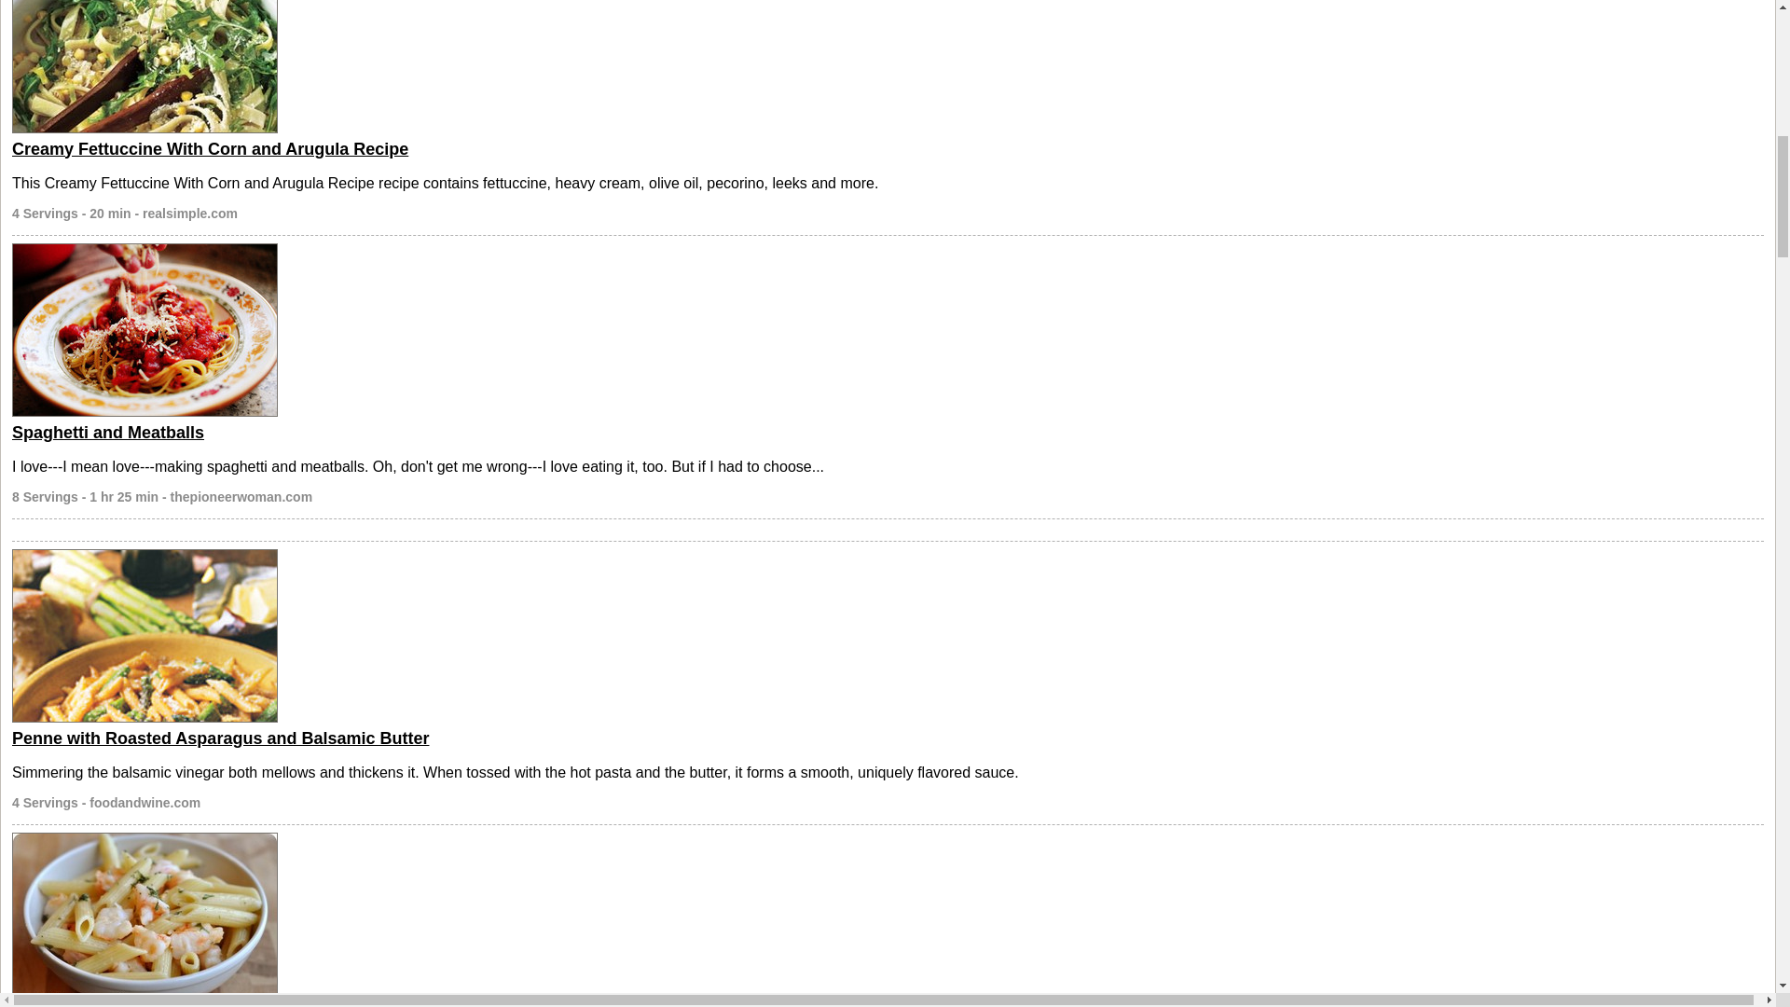 Image resolution: width=1790 pixels, height=1007 pixels. I want to click on Penne with Roasted Asparagus and Balsamic Butter, so click(220, 738).